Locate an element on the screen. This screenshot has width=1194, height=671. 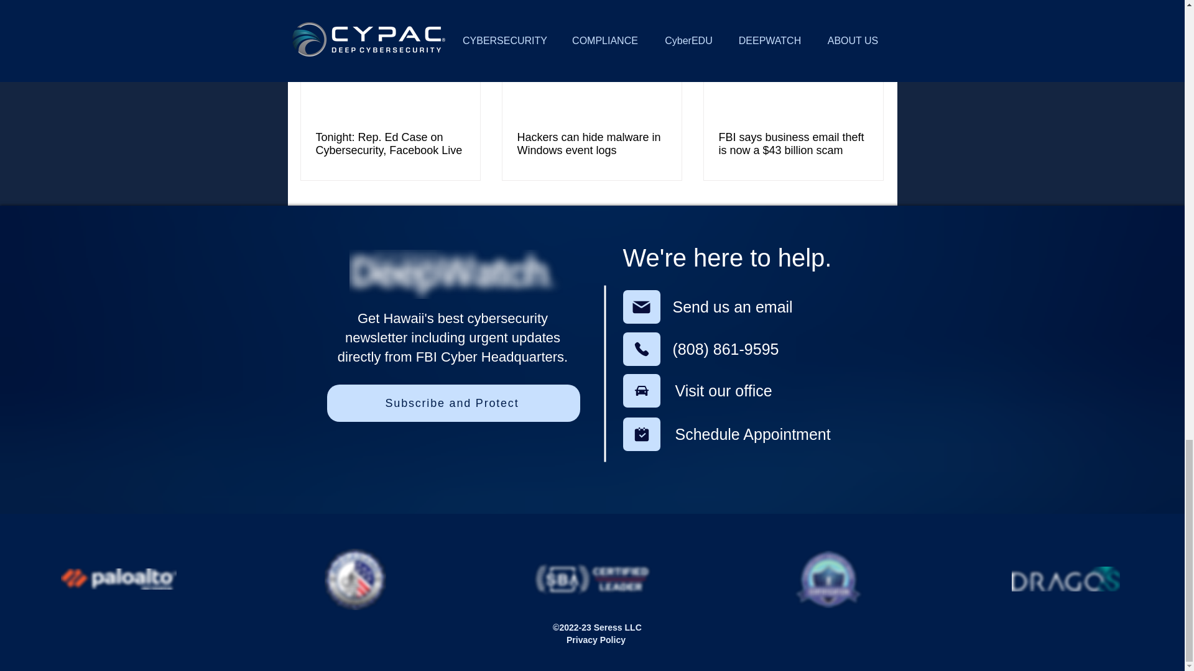
Hackers can hide malware in Windows event logs is located at coordinates (591, 144).